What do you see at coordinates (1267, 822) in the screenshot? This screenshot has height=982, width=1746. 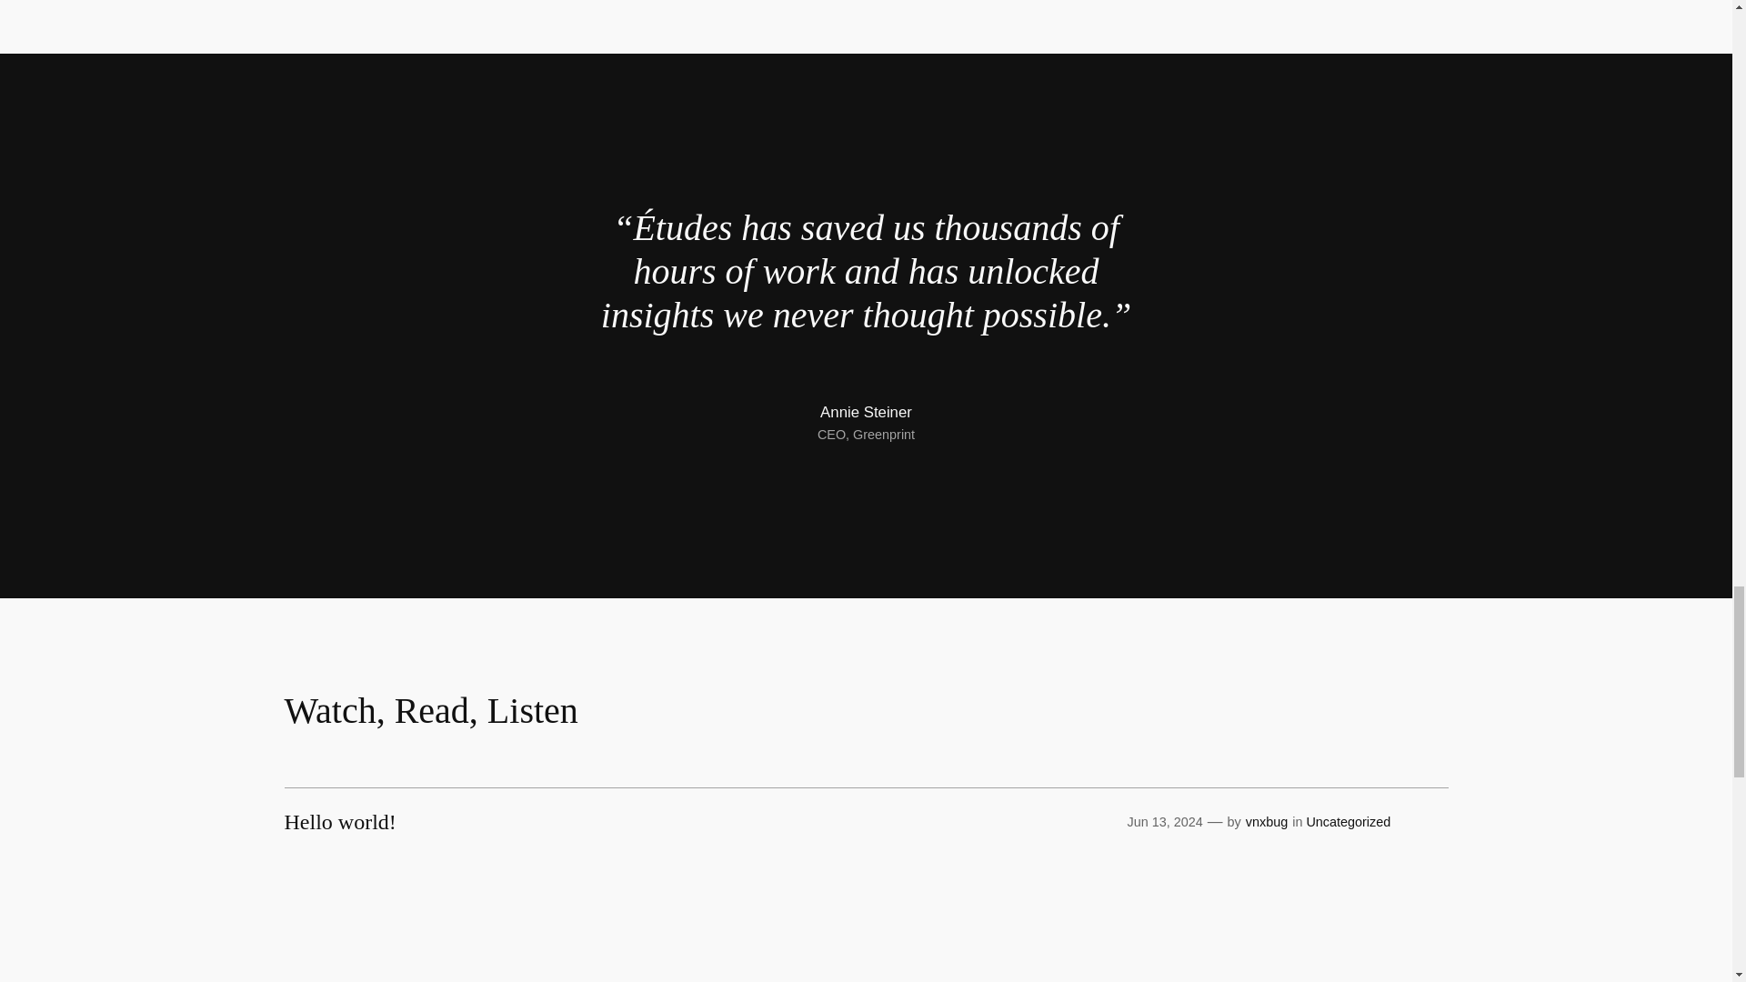 I see `vnxbug` at bounding box center [1267, 822].